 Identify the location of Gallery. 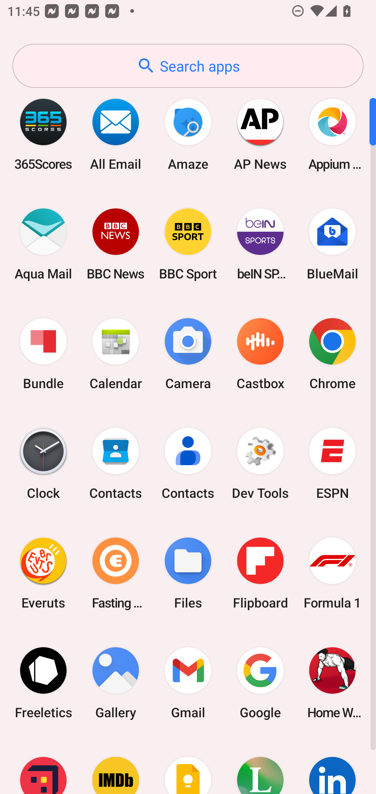
(116, 683).